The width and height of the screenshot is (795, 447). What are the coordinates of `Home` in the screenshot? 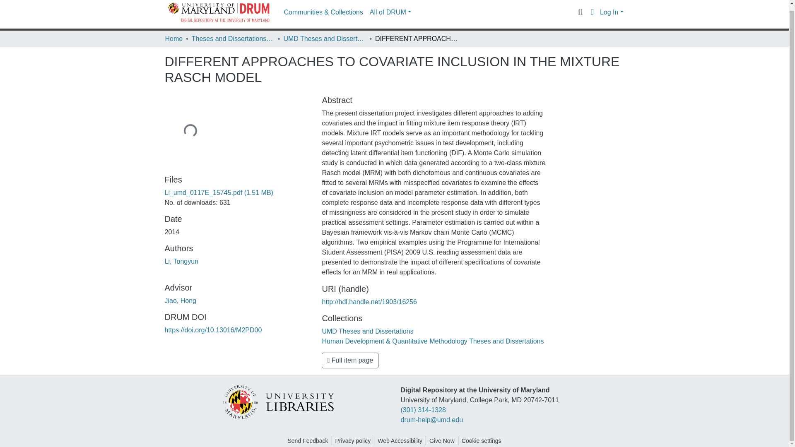 It's located at (173, 39).